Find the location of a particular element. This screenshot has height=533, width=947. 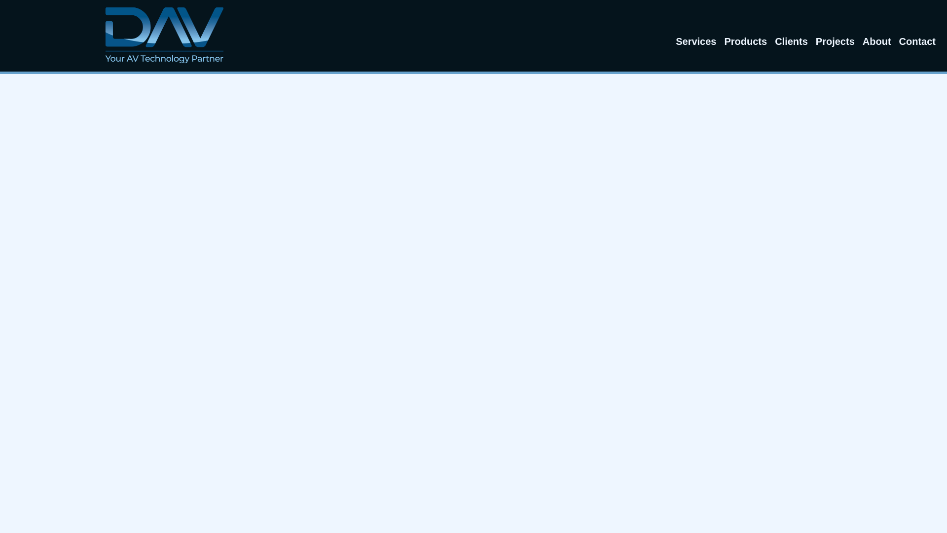

Services is located at coordinates (695, 41).